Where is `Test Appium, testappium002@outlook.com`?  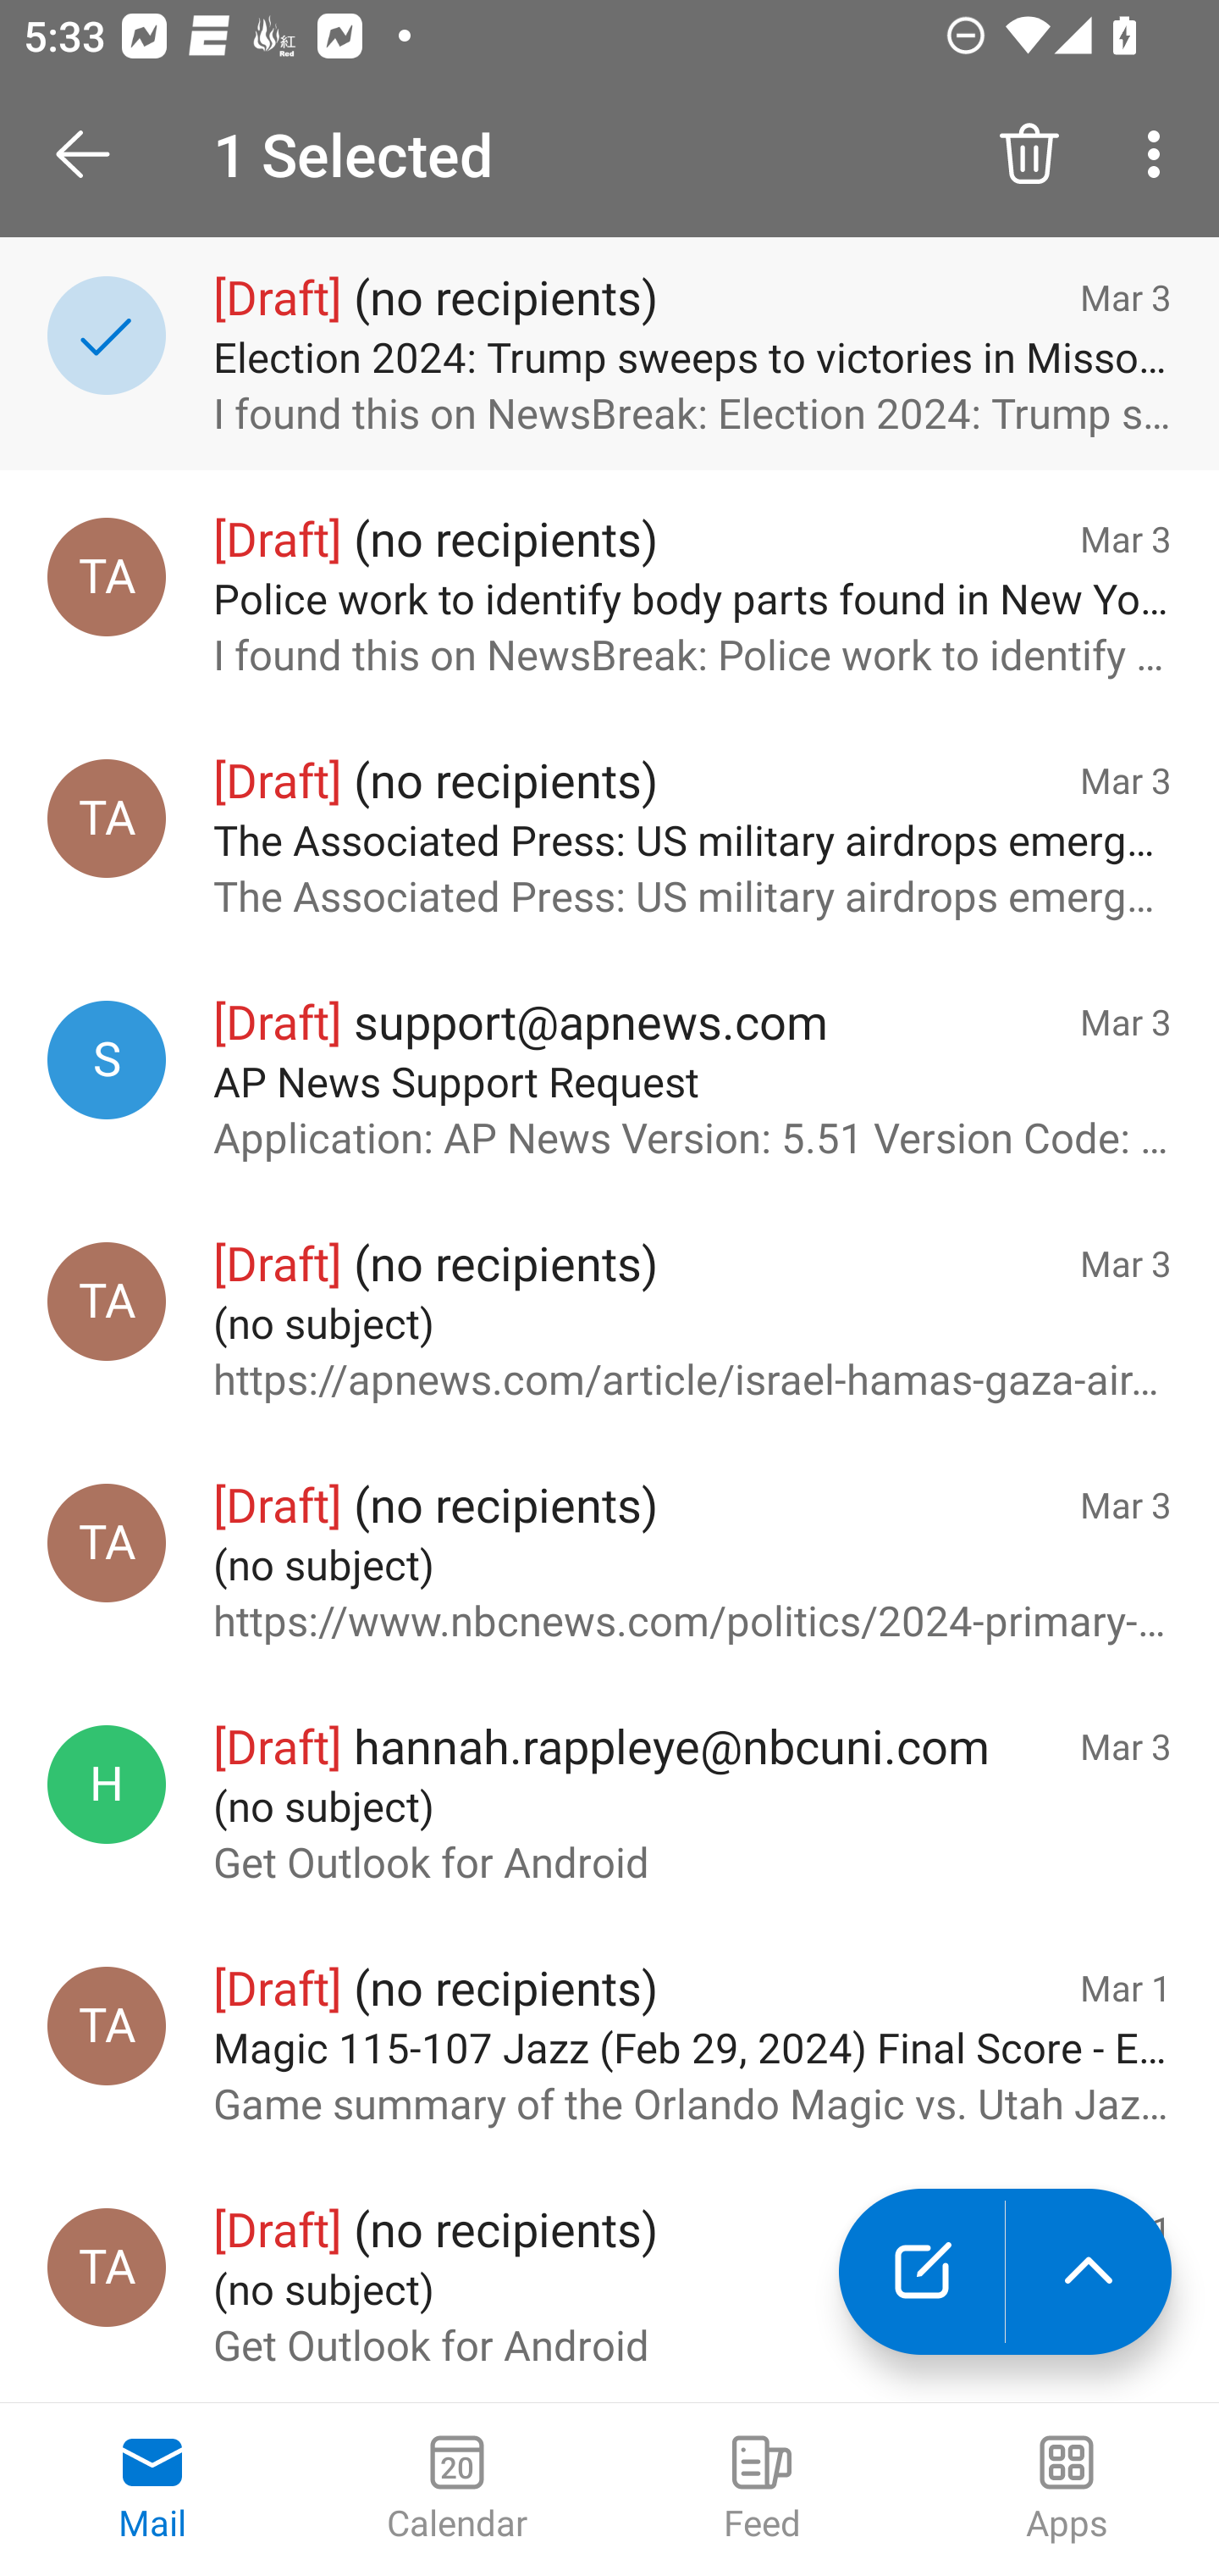
Test Appium, testappium002@outlook.com is located at coordinates (107, 1542).